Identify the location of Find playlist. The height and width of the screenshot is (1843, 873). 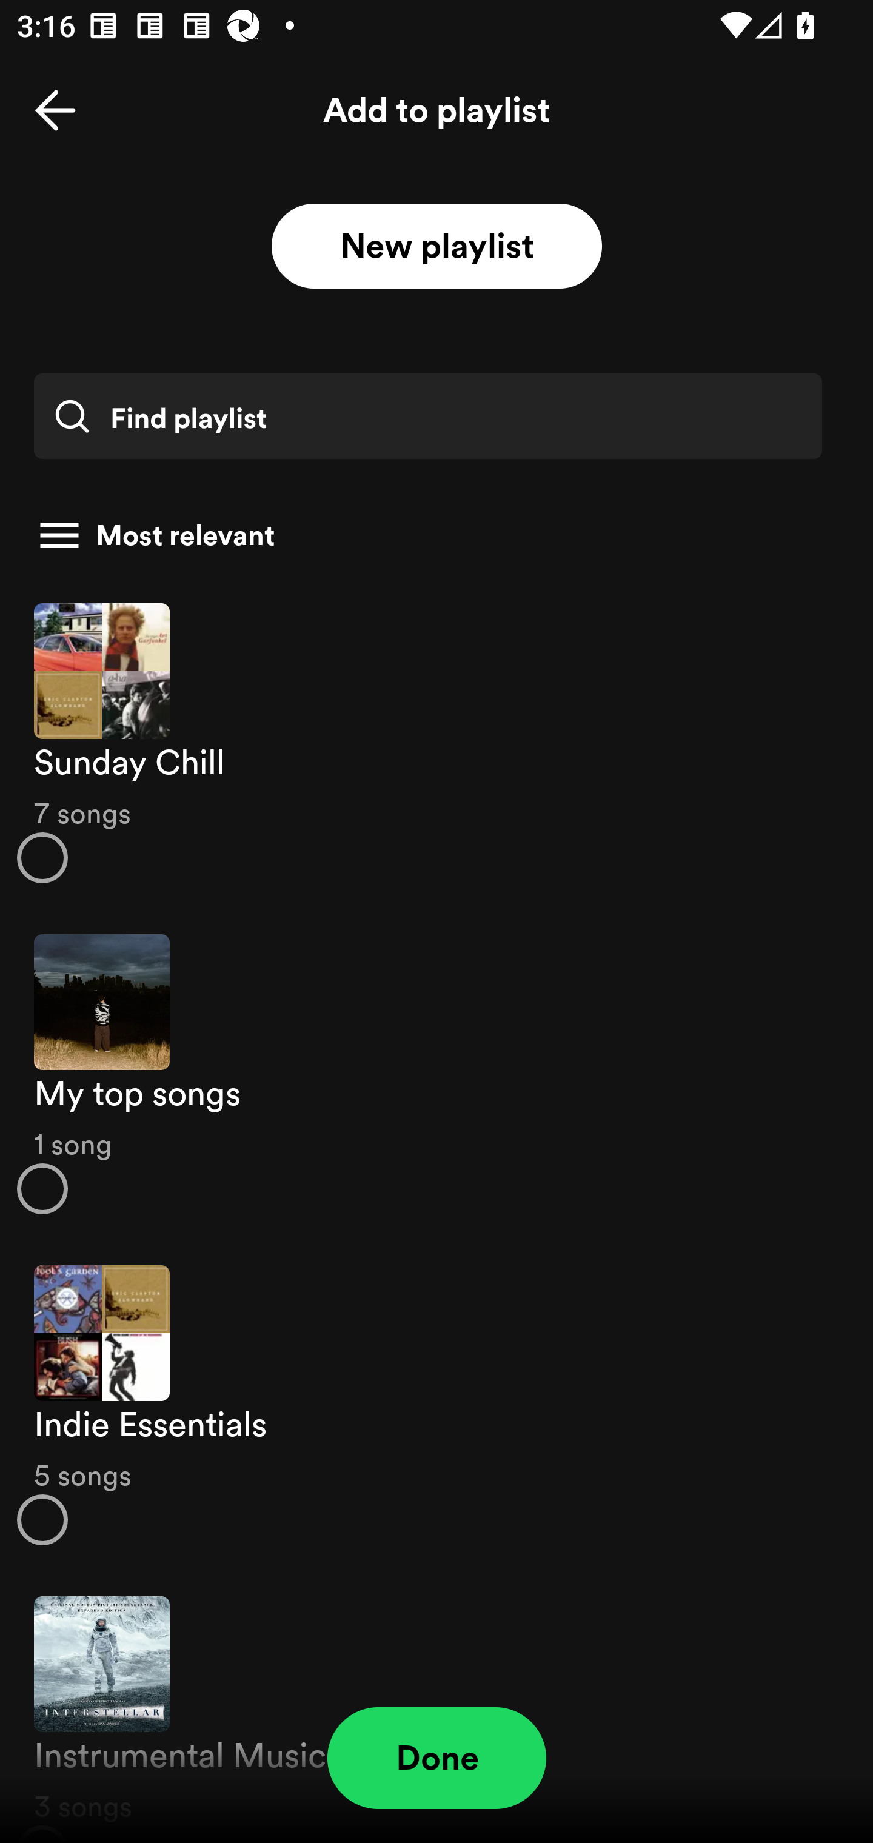
(427, 416).